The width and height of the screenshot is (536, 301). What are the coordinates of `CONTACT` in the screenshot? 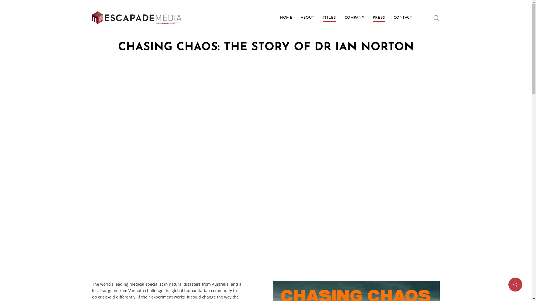 It's located at (403, 18).